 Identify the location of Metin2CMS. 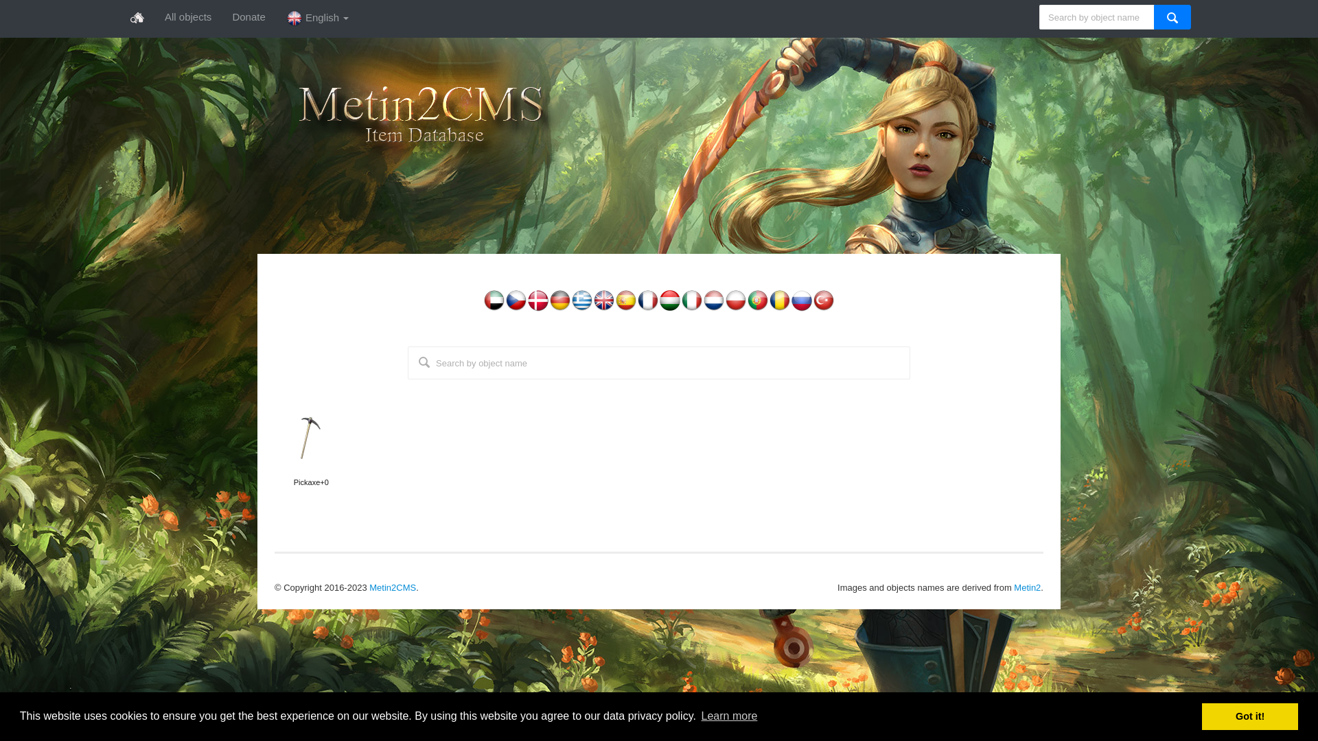
(393, 587).